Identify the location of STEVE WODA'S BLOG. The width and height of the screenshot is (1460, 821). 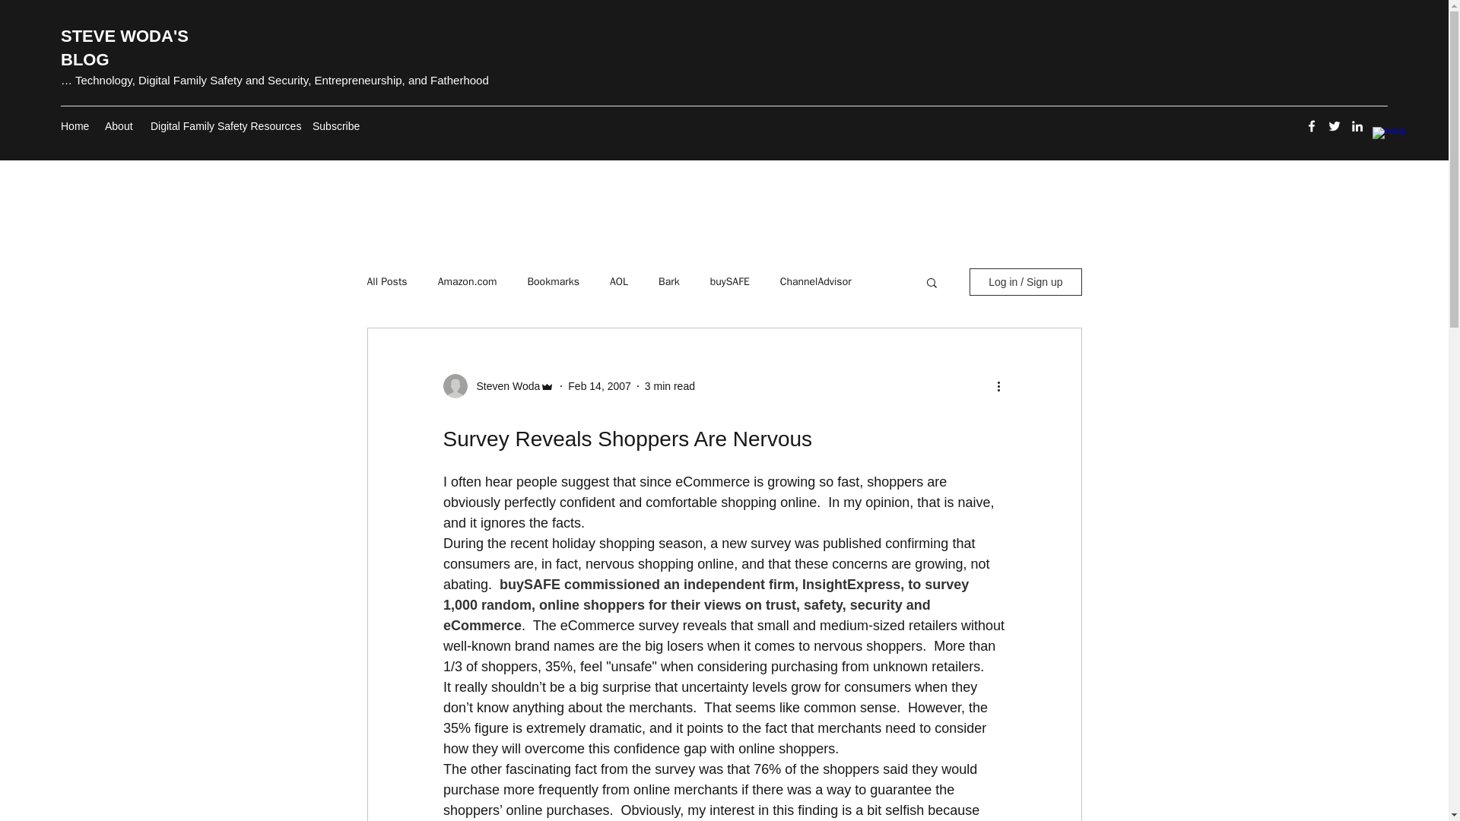
(125, 47).